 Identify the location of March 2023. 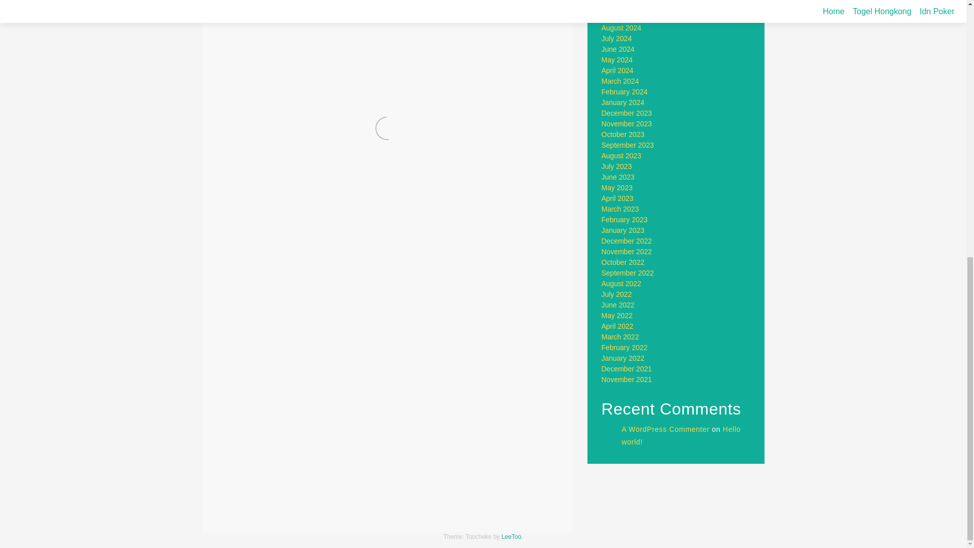
(620, 209).